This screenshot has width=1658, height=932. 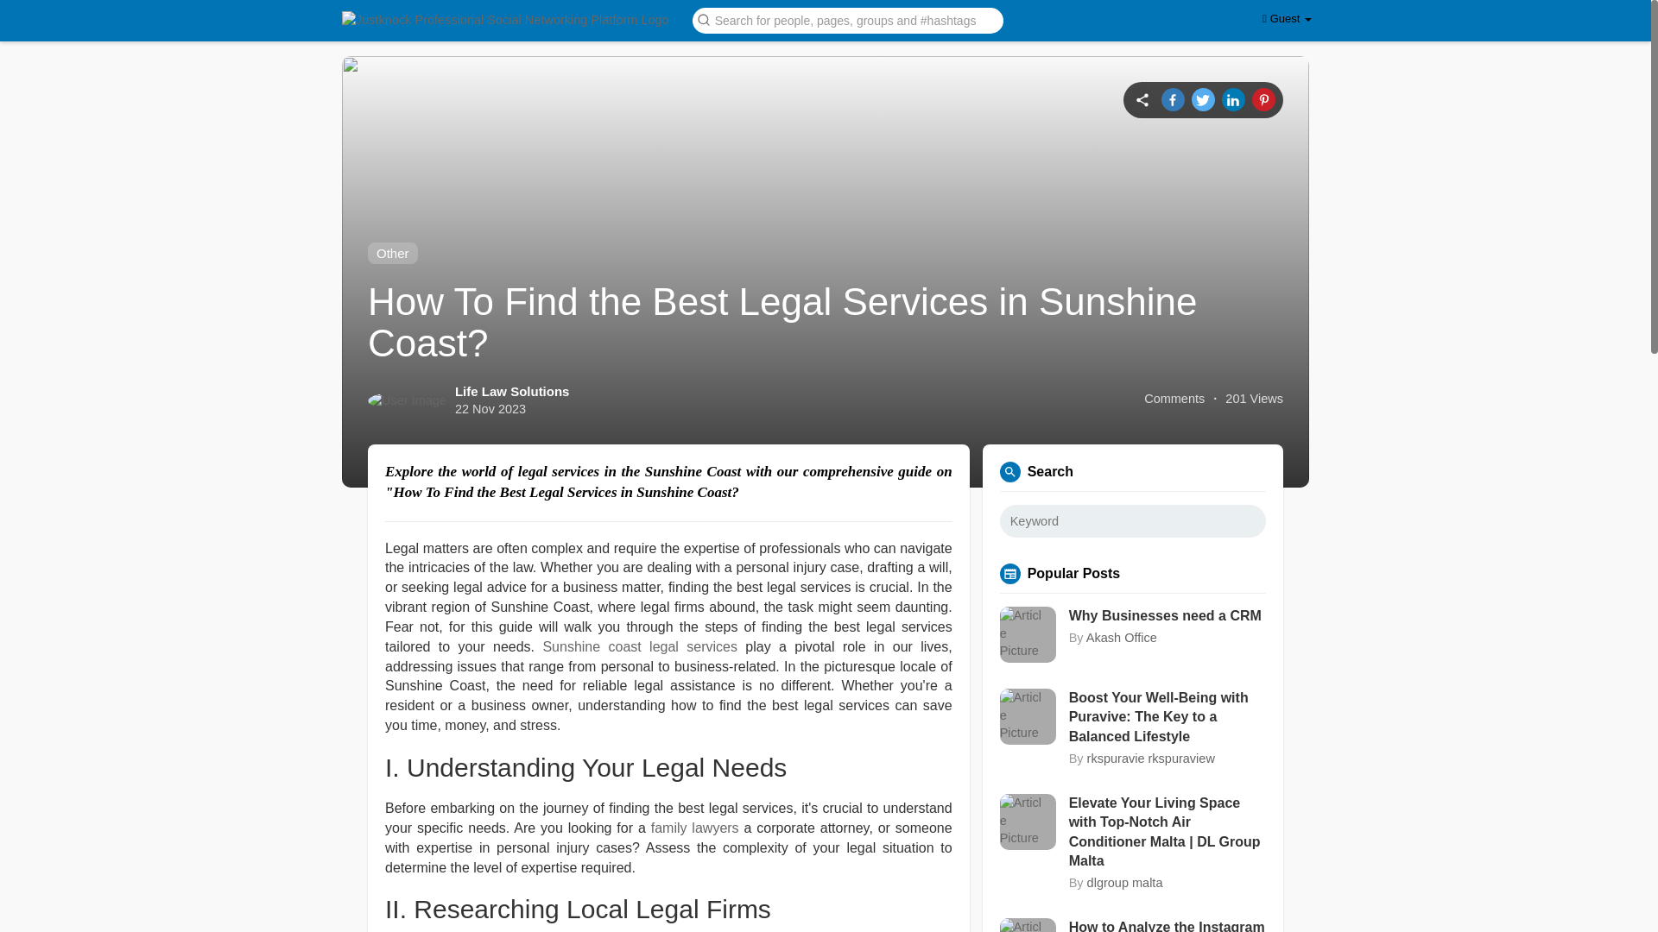 I want to click on Comments, so click(x=1174, y=399).